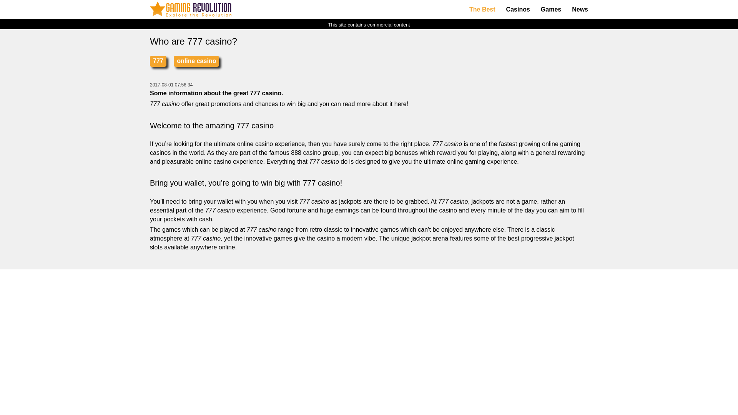  What do you see at coordinates (580, 10) in the screenshot?
I see `News` at bounding box center [580, 10].